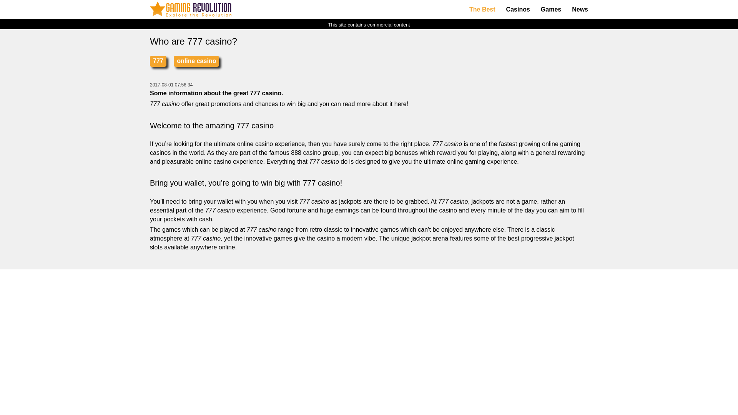  What do you see at coordinates (580, 10) in the screenshot?
I see `News` at bounding box center [580, 10].